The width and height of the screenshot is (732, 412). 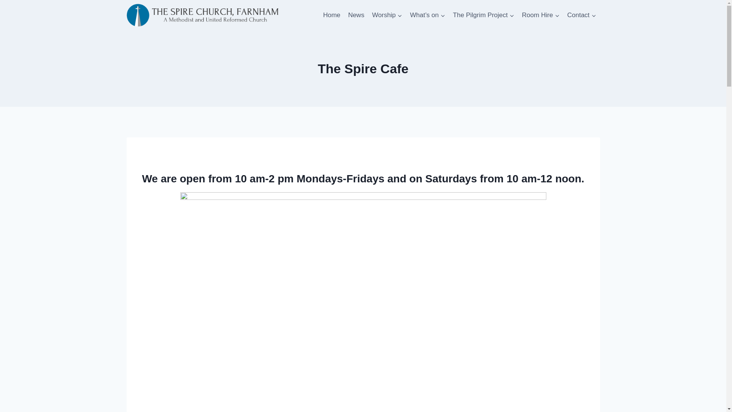 I want to click on The Pilgrim Project, so click(x=483, y=15).